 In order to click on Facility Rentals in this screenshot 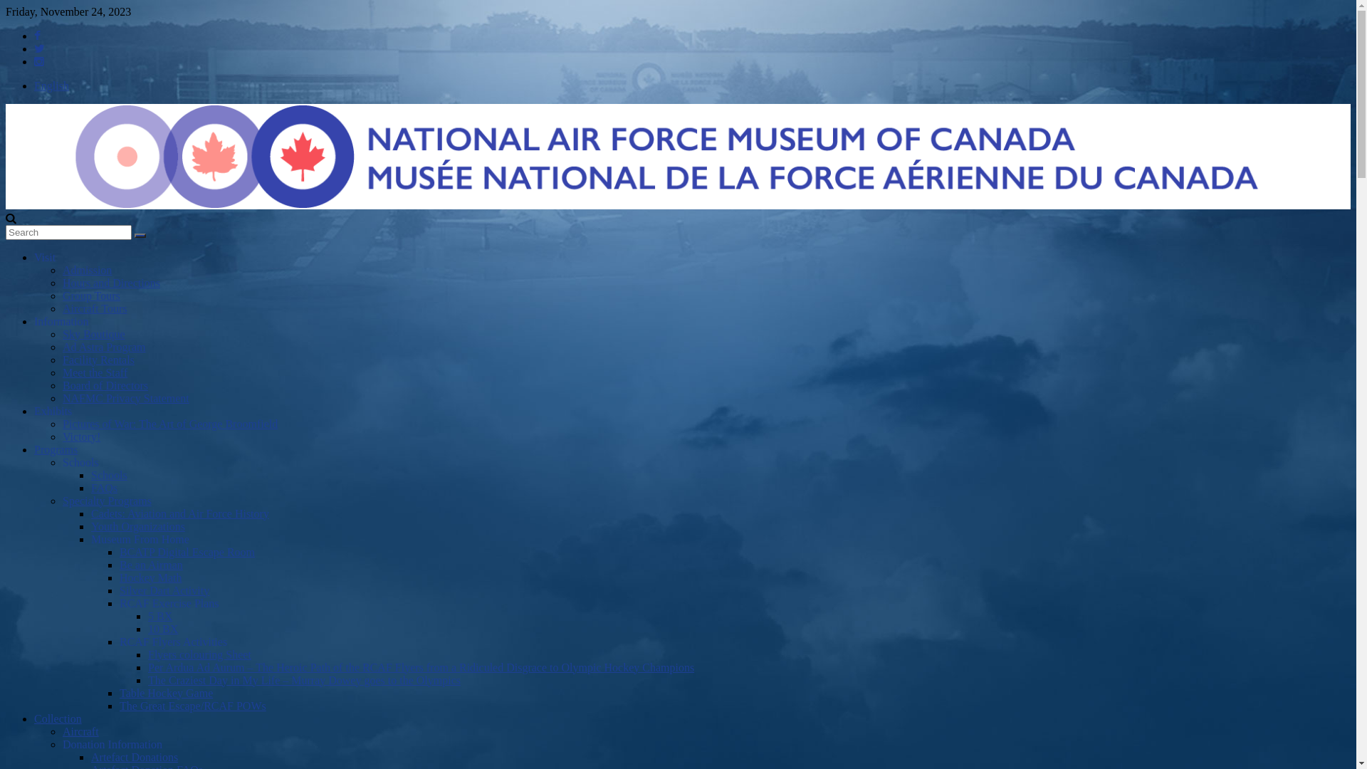, I will do `click(98, 360)`.